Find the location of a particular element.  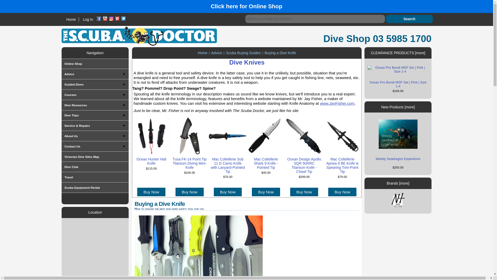

Ocean Design Apollo SQR 50HRC Titanium Knife - Chisel Tip is located at coordinates (304, 136).